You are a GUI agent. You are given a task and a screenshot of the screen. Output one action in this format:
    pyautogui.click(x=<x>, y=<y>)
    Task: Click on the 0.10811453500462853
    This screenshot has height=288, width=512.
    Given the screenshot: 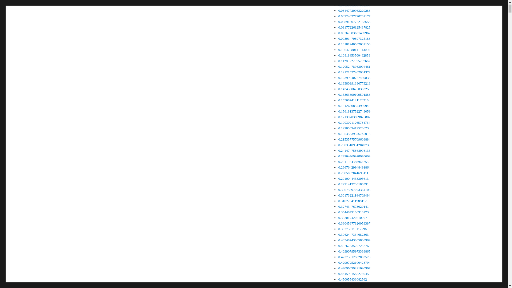 What is the action you would take?
    pyautogui.click(x=354, y=55)
    